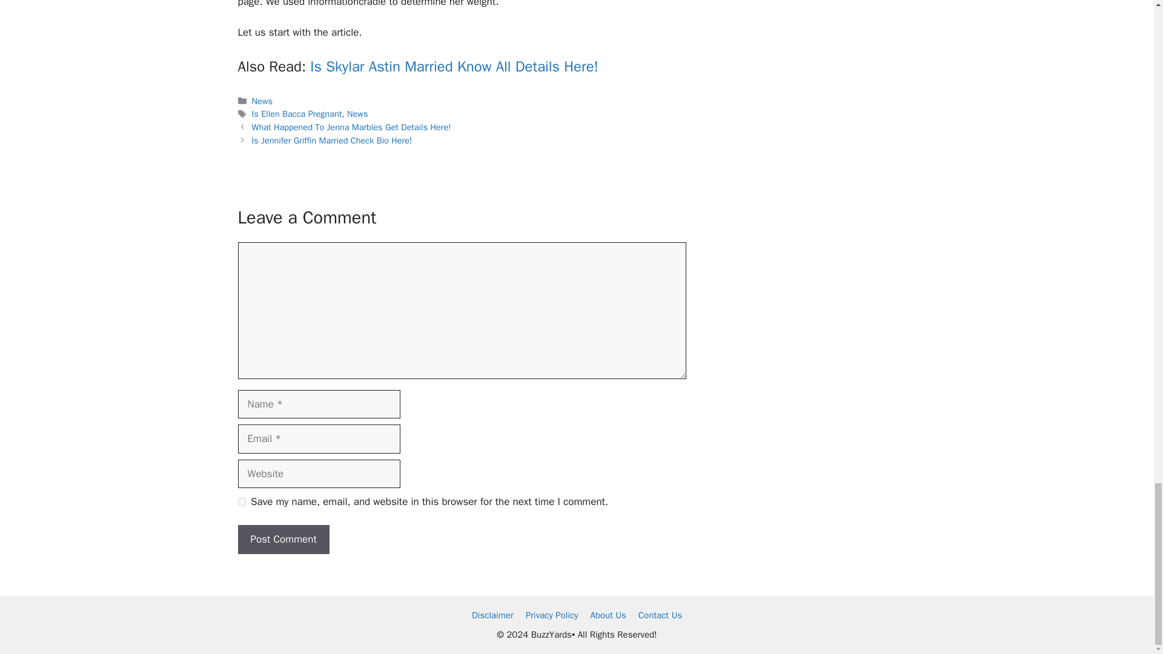  Describe the element at coordinates (297, 114) in the screenshot. I see `Is Ellen Bacca Pregnant` at that location.